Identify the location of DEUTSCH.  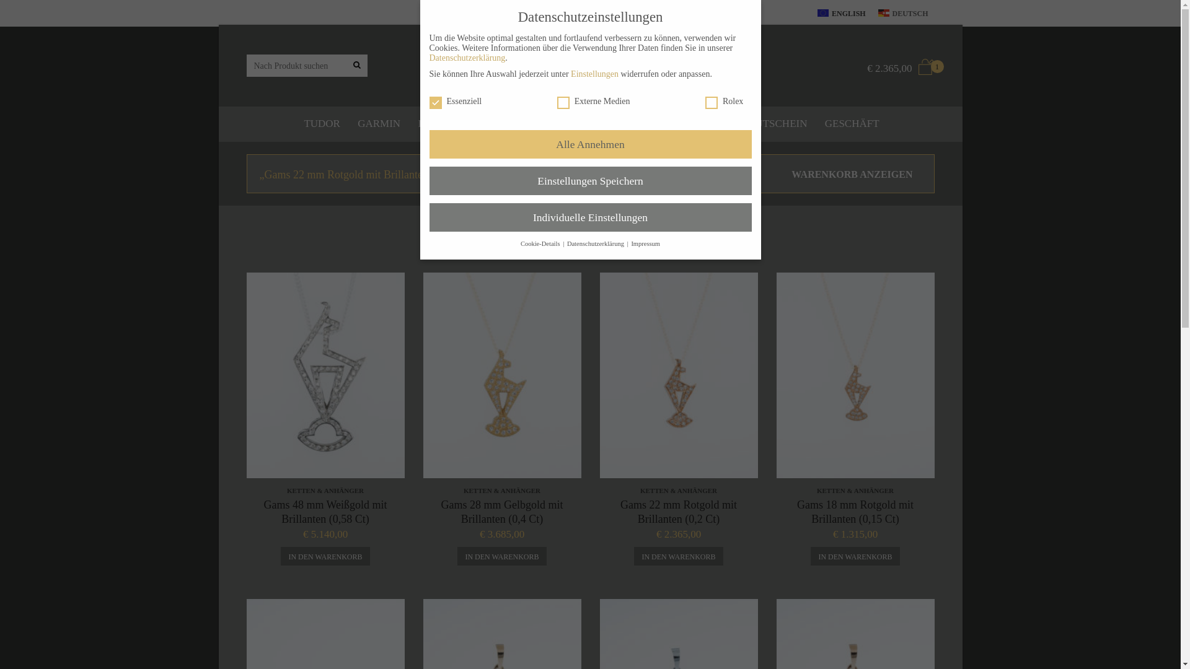
(904, 14).